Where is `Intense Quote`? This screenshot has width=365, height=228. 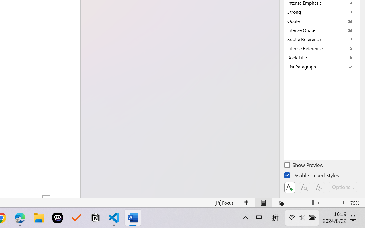 Intense Quote is located at coordinates (322, 30).